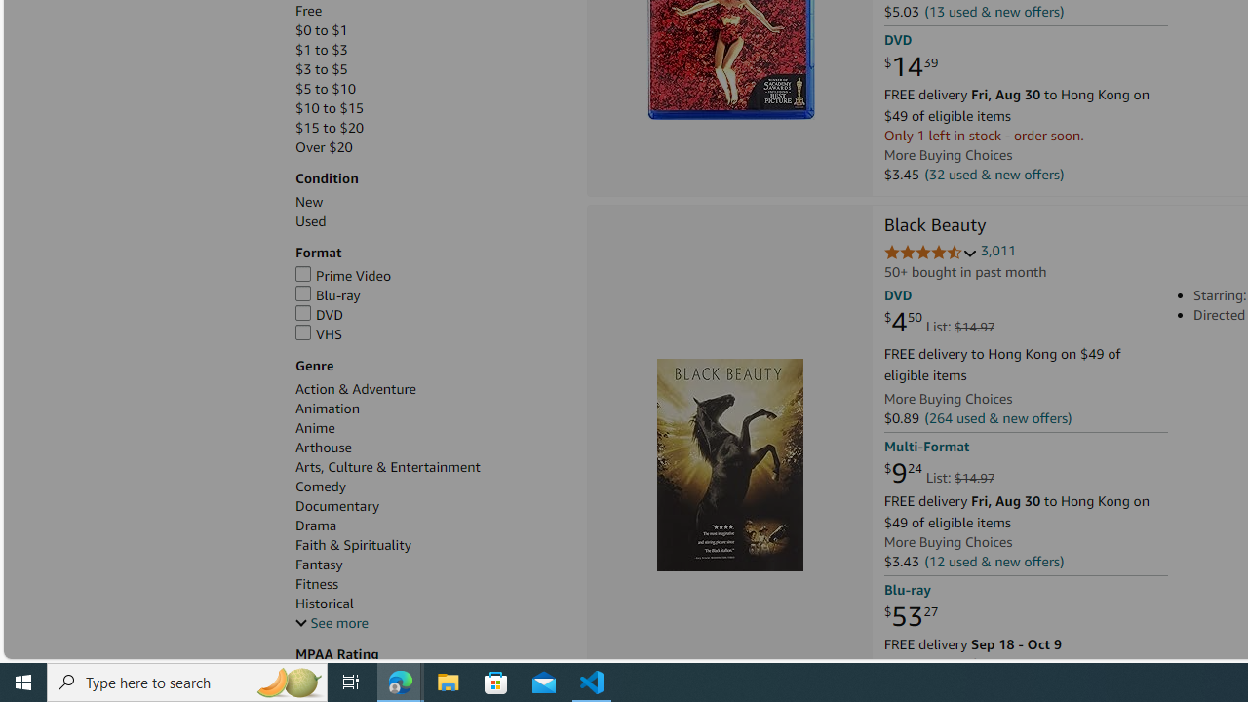 The height and width of the screenshot is (702, 1248). What do you see at coordinates (388, 467) in the screenshot?
I see `Arts, Culture & Entertainment` at bounding box center [388, 467].